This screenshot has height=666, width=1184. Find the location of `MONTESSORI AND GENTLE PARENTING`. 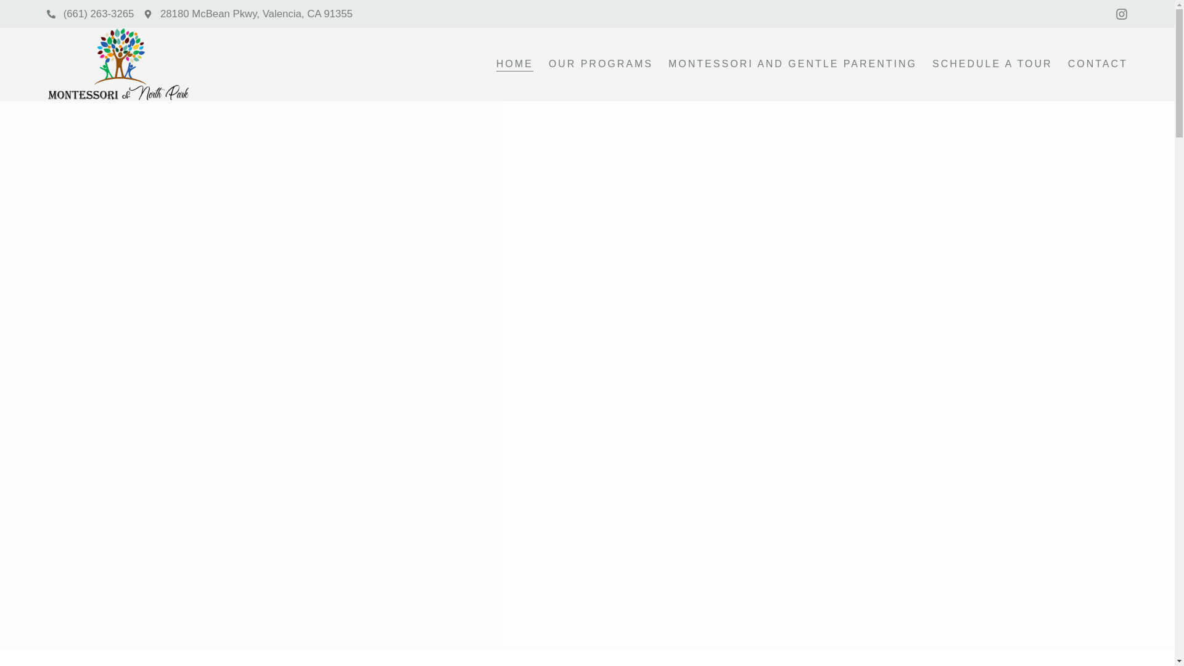

MONTESSORI AND GENTLE PARENTING is located at coordinates (792, 64).